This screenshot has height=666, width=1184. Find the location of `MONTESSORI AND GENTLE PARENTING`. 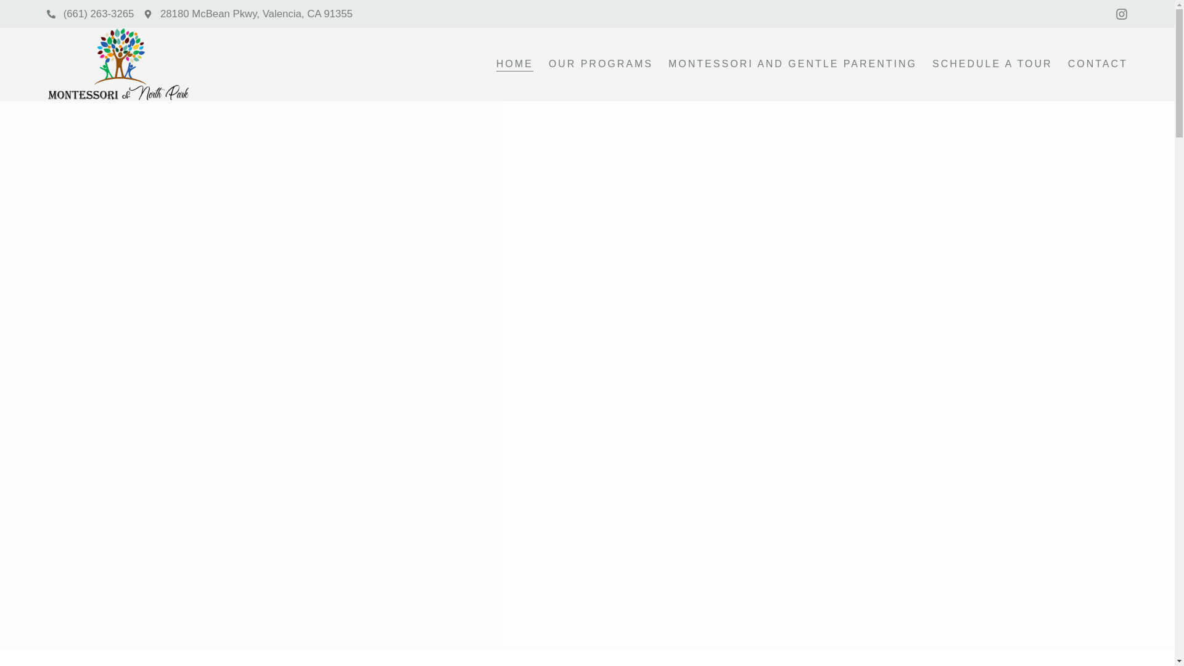

MONTESSORI AND GENTLE PARENTING is located at coordinates (792, 64).